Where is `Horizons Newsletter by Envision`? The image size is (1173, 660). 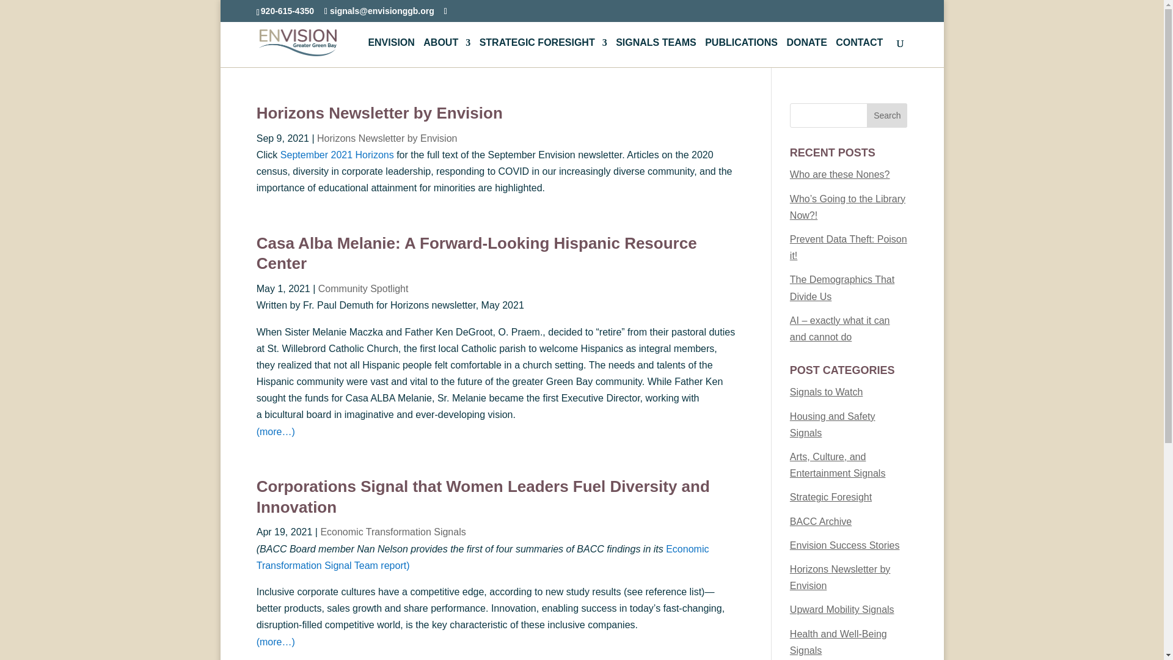
Horizons Newsletter by Envision is located at coordinates (380, 112).